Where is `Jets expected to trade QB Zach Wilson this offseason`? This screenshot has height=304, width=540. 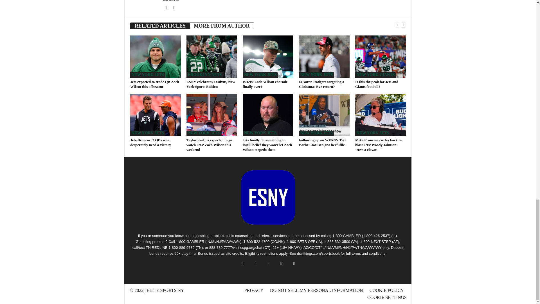
Jets expected to trade QB Zach Wilson this offseason is located at coordinates (155, 84).